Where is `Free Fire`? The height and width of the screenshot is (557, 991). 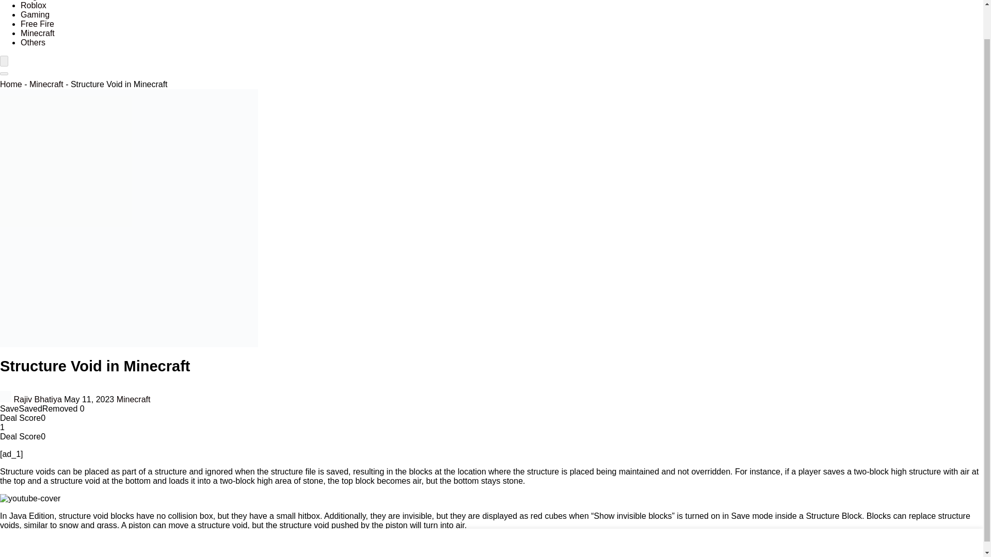 Free Fire is located at coordinates (37, 24).